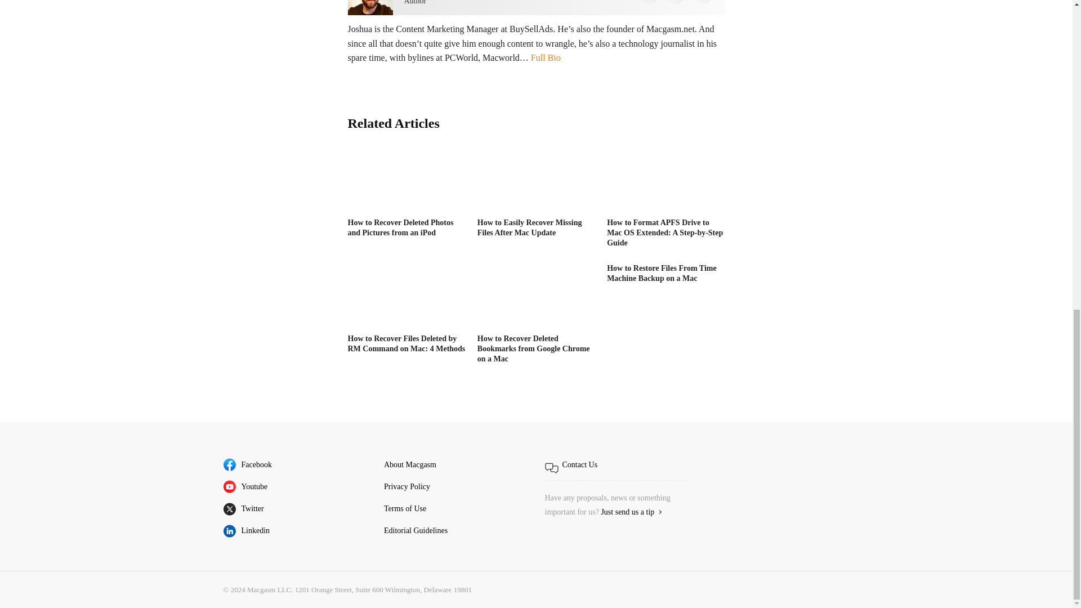  Describe the element at coordinates (370, 8) in the screenshot. I see `Joshua Schnell` at that location.